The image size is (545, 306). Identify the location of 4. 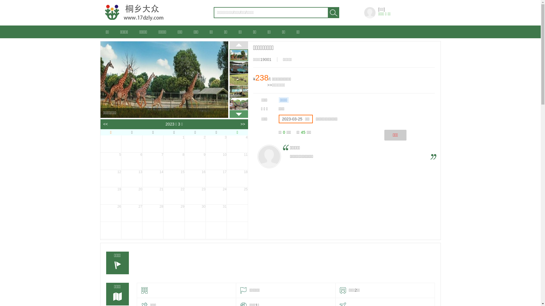
(237, 144).